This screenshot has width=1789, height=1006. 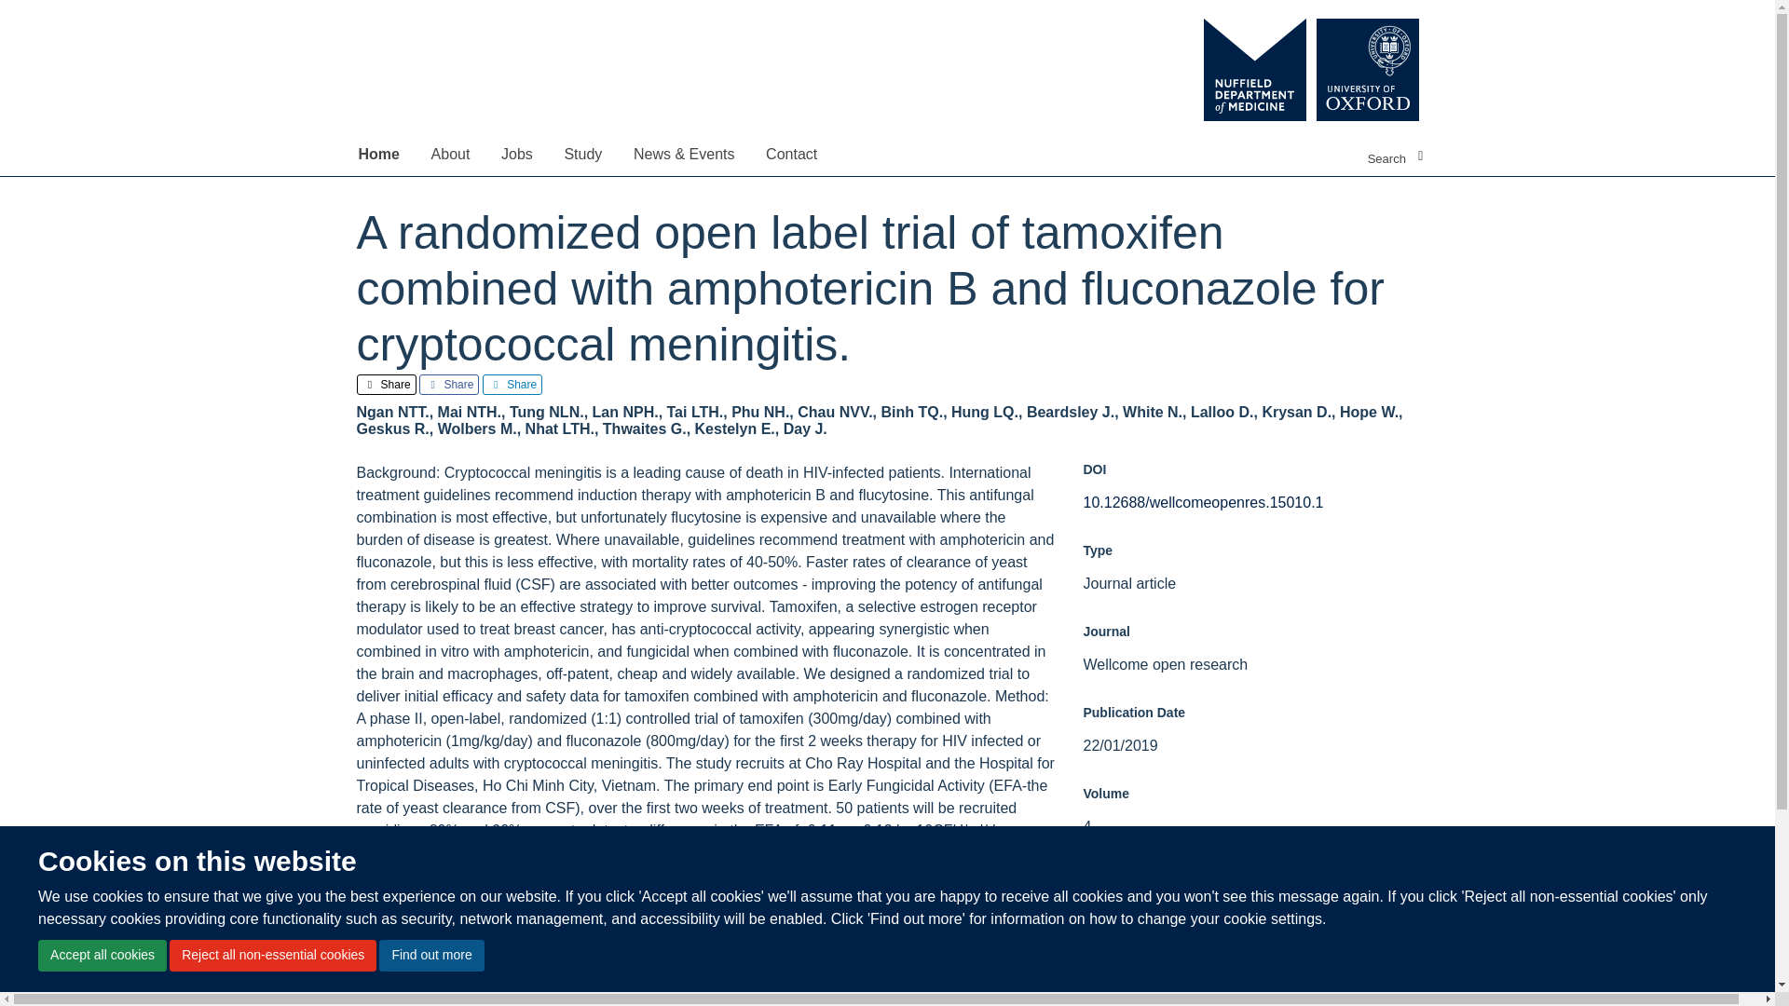 I want to click on Accept all cookies, so click(x=102, y=956).